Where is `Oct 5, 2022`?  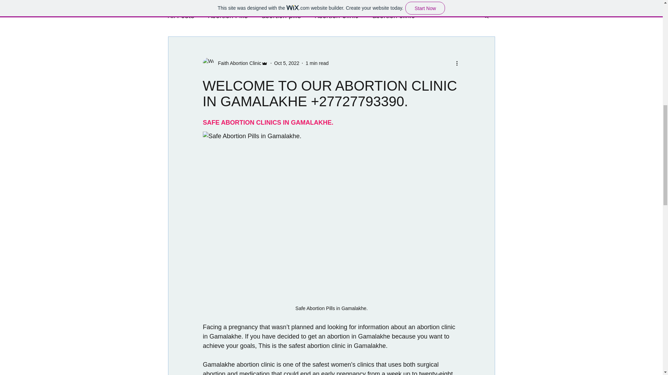 Oct 5, 2022 is located at coordinates (287, 63).